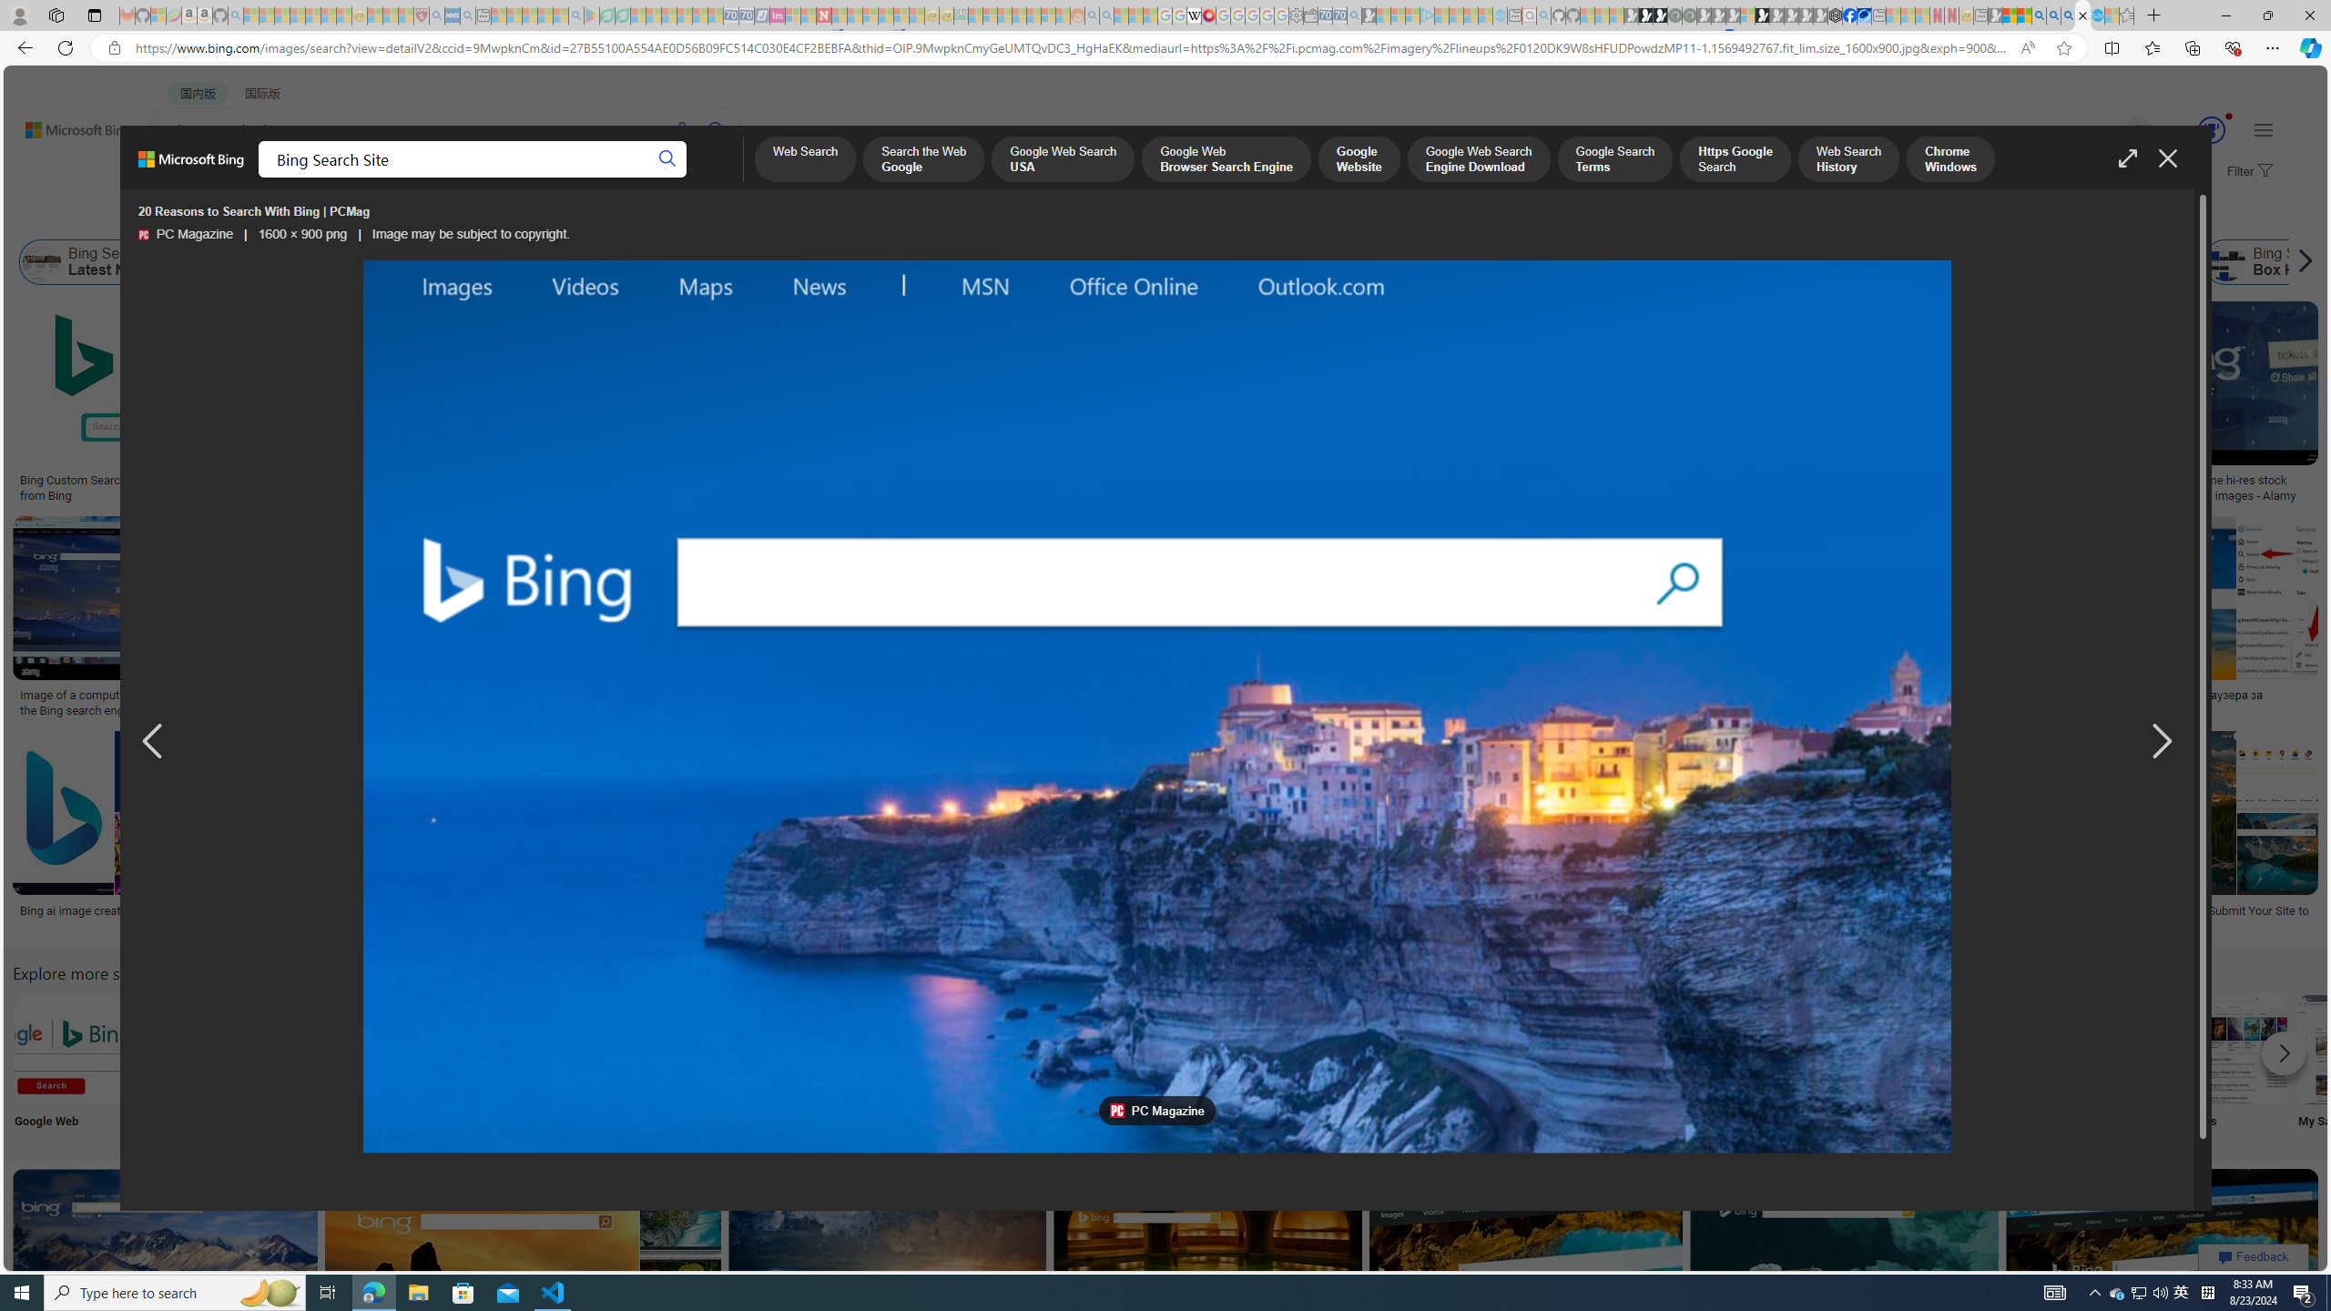 This screenshot has width=2331, height=1311. What do you see at coordinates (2072, 262) in the screenshot?
I see `Bing Home Search Site` at bounding box center [2072, 262].